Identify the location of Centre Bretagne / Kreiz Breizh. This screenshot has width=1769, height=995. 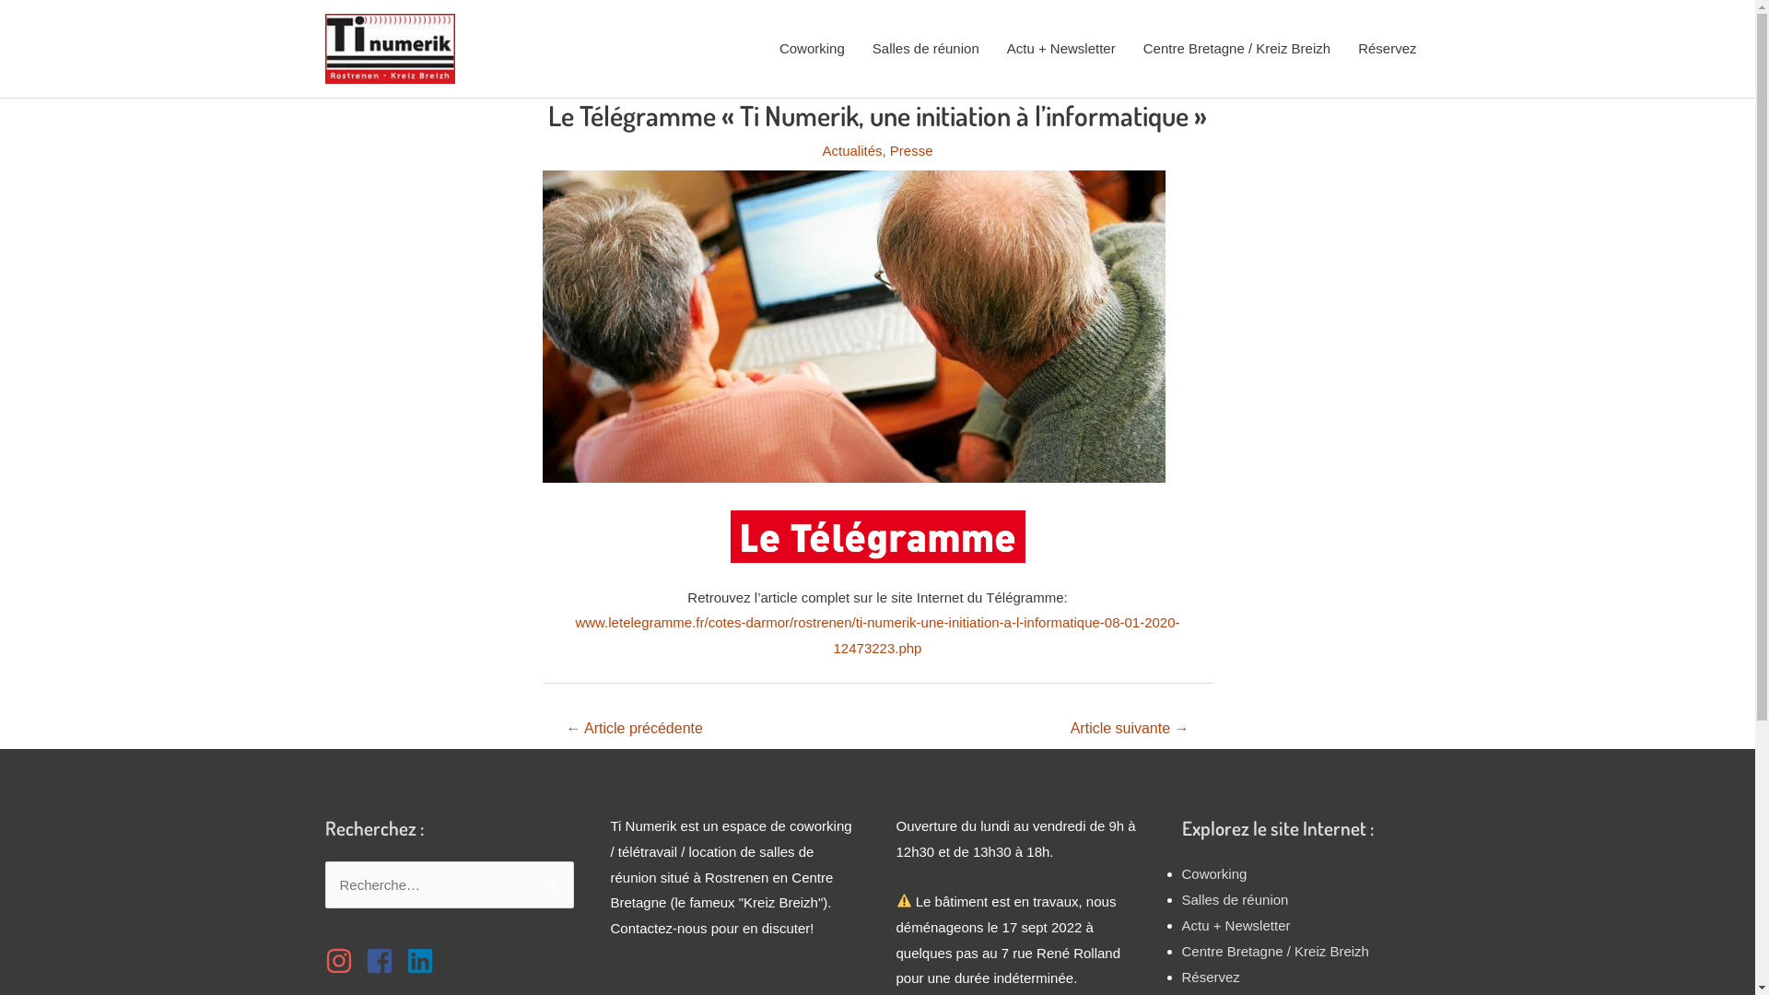
(1236, 49).